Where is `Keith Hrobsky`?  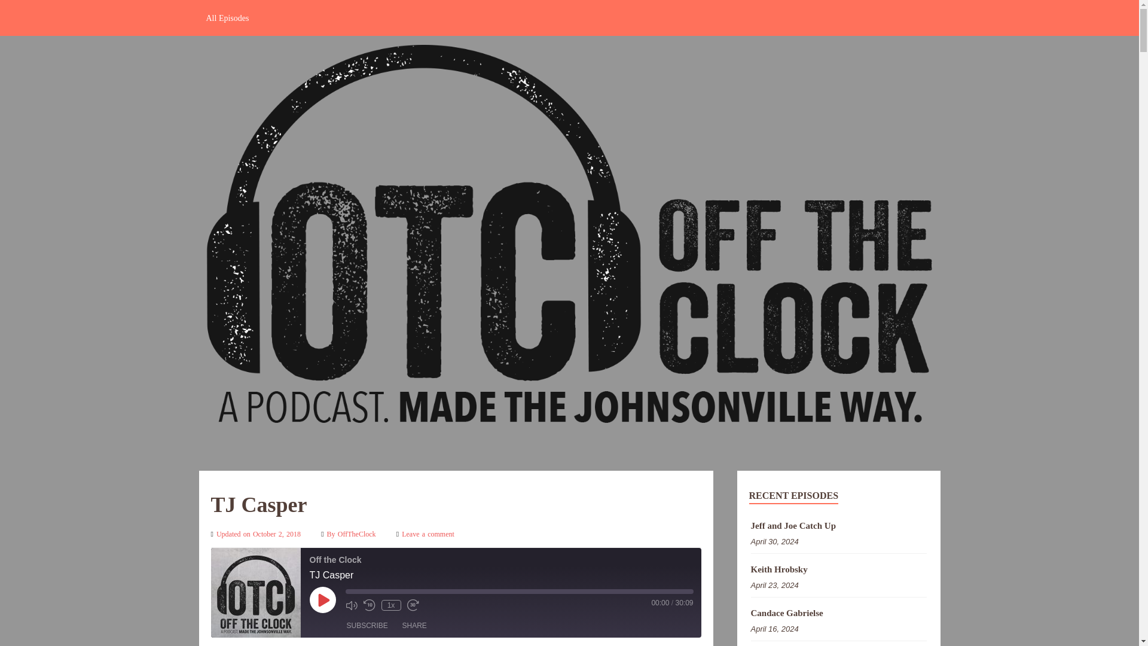 Keith Hrobsky is located at coordinates (838, 569).